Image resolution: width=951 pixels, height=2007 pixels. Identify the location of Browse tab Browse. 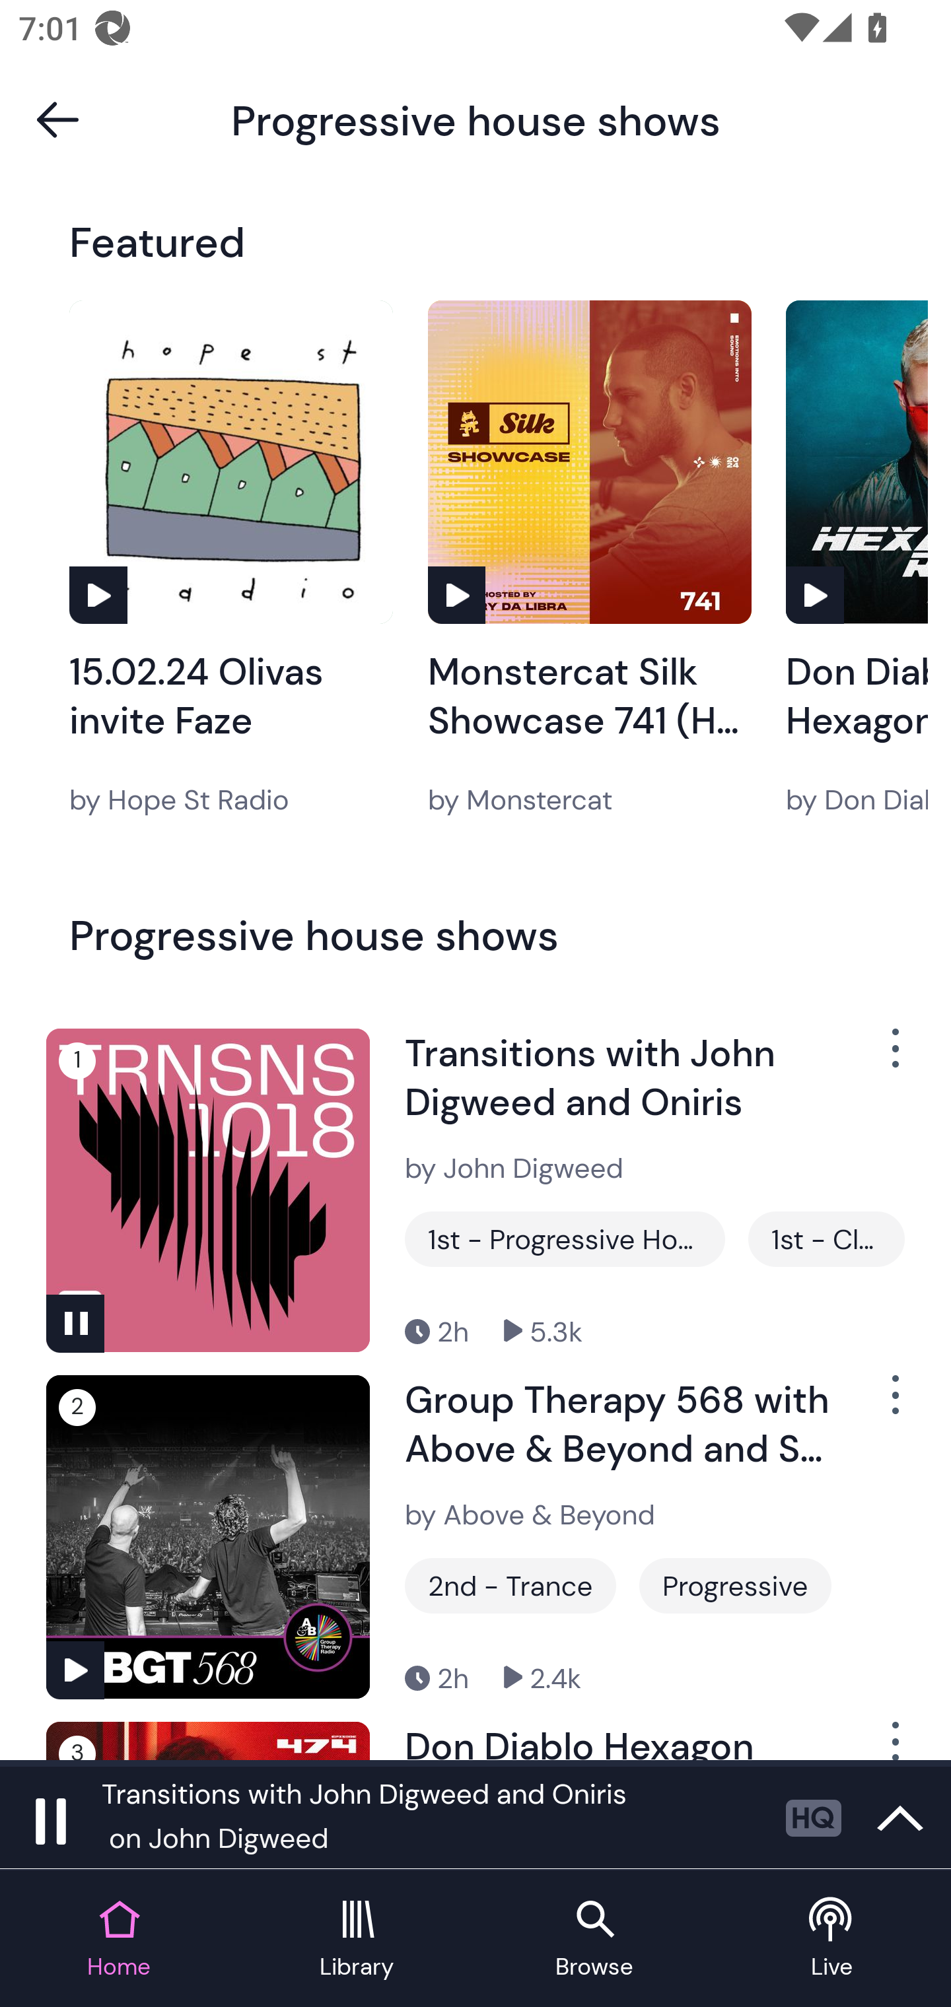
(594, 1940).